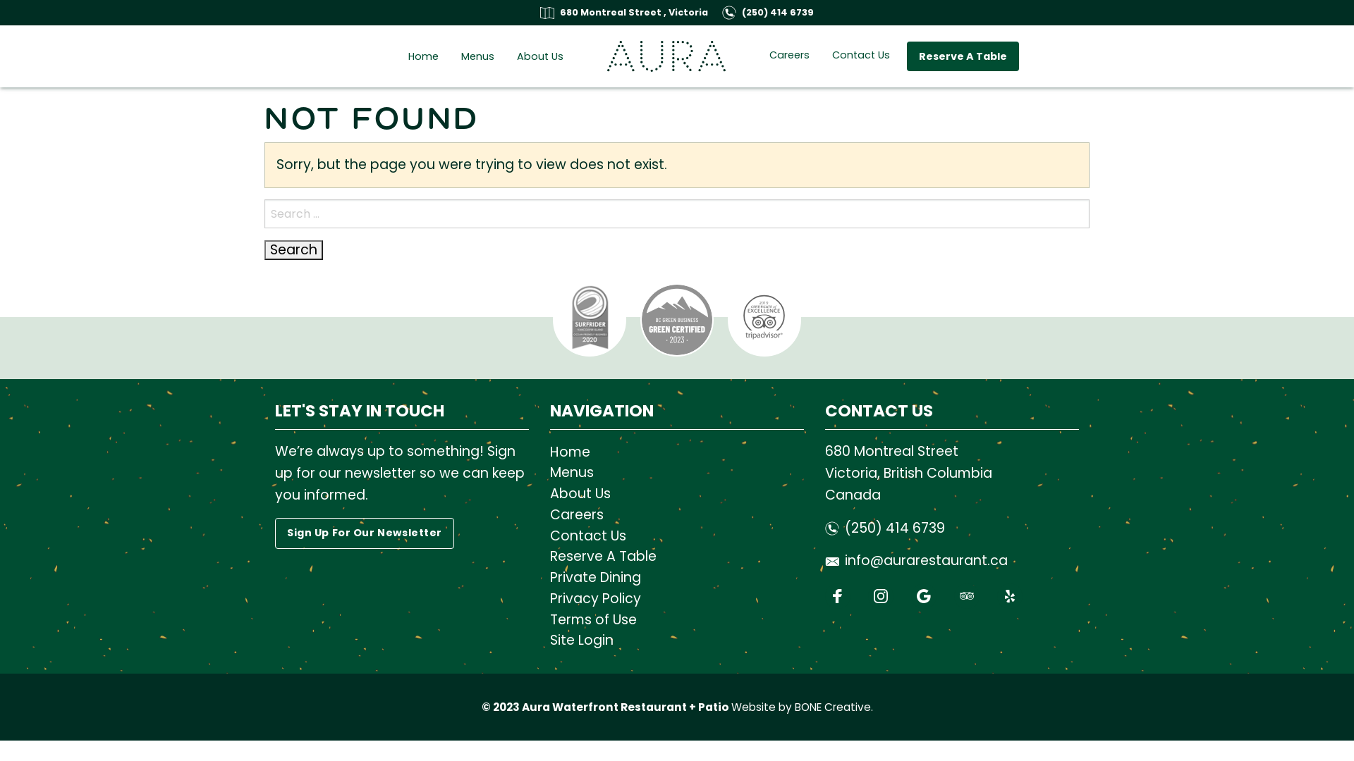  What do you see at coordinates (677, 599) in the screenshot?
I see `Privacy Policy` at bounding box center [677, 599].